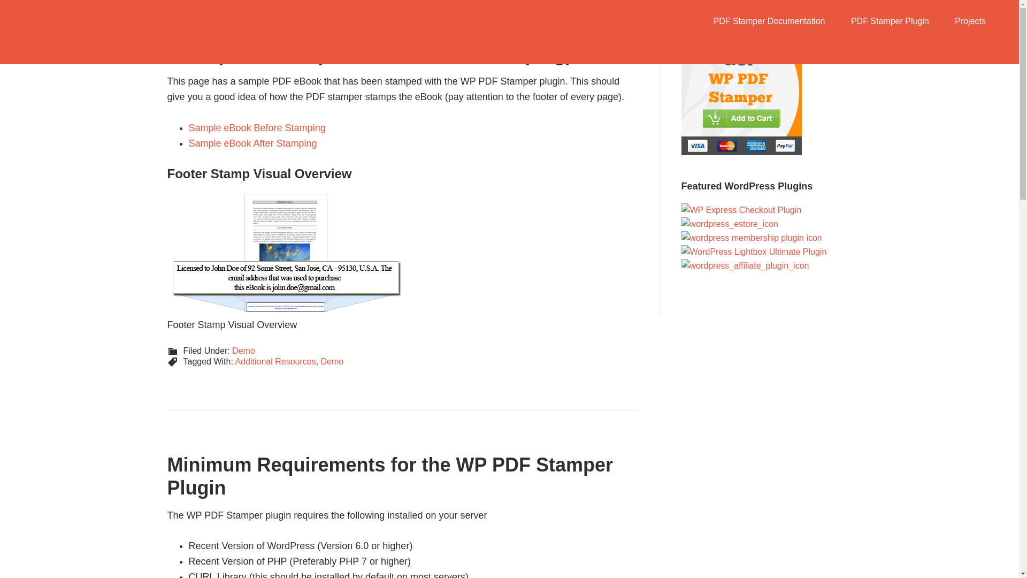 The width and height of the screenshot is (1027, 578). I want to click on WP Express Checkout Plugin, so click(741, 210).